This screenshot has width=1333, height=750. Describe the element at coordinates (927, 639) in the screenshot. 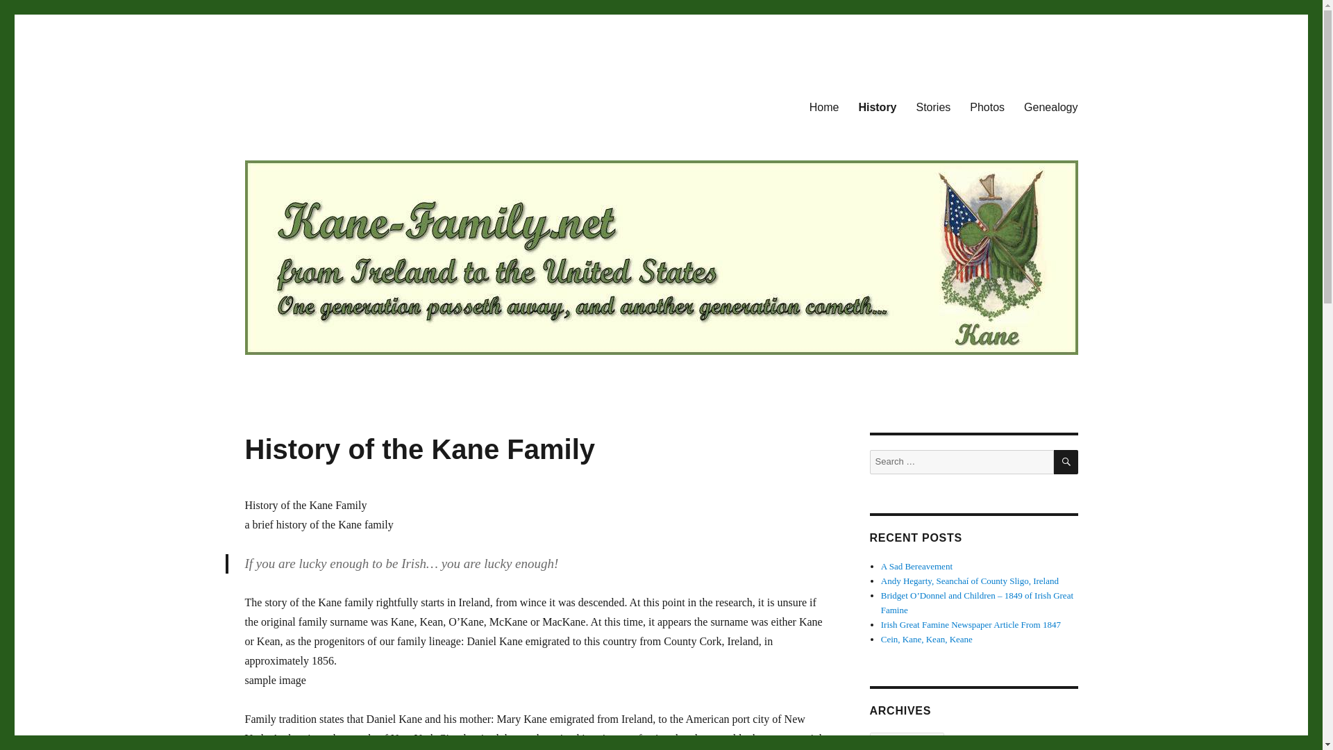

I see `Cein, Kane, Kean, Keane` at that location.